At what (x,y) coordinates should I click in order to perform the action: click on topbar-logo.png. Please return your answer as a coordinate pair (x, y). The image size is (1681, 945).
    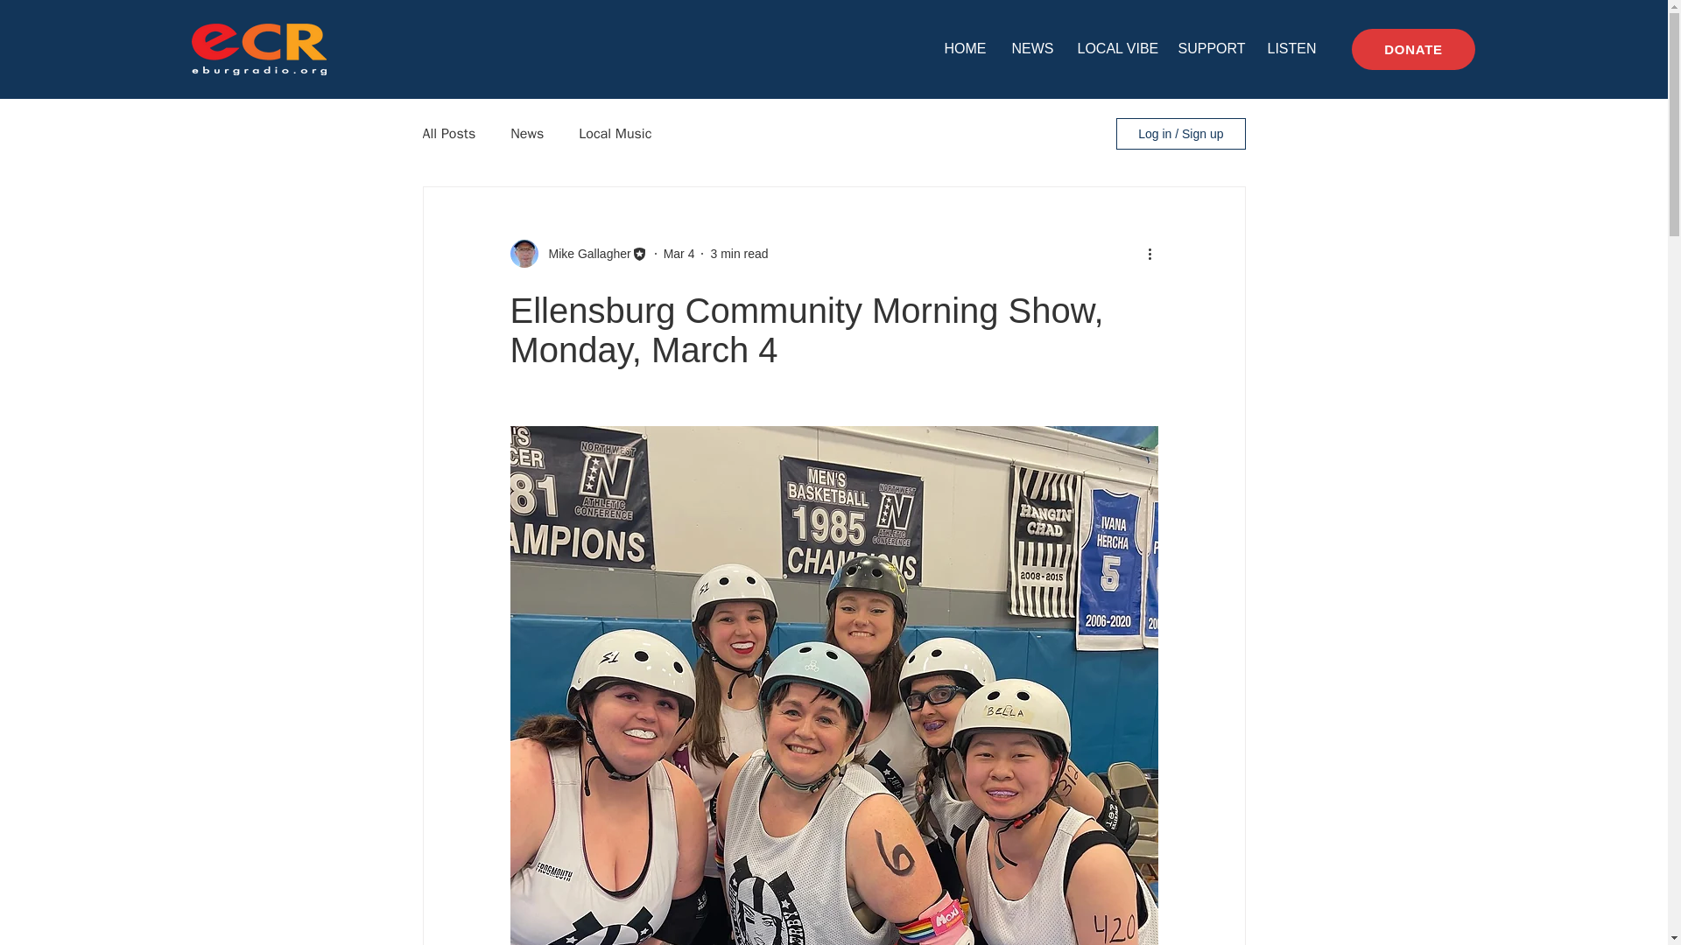
    Looking at the image, I should click on (258, 49).